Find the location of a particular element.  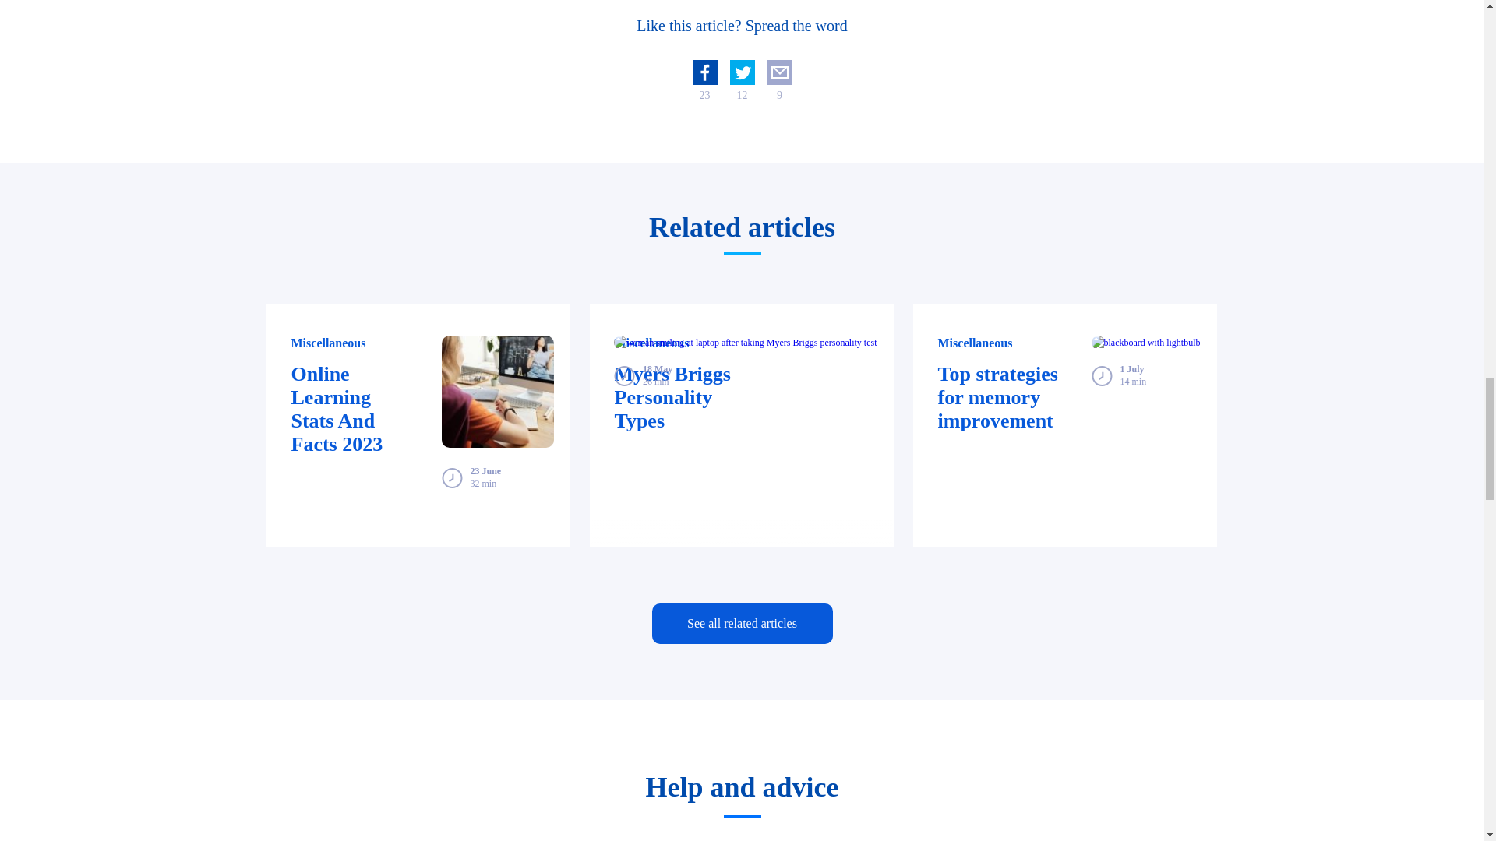

See all related articles is located at coordinates (741, 624).